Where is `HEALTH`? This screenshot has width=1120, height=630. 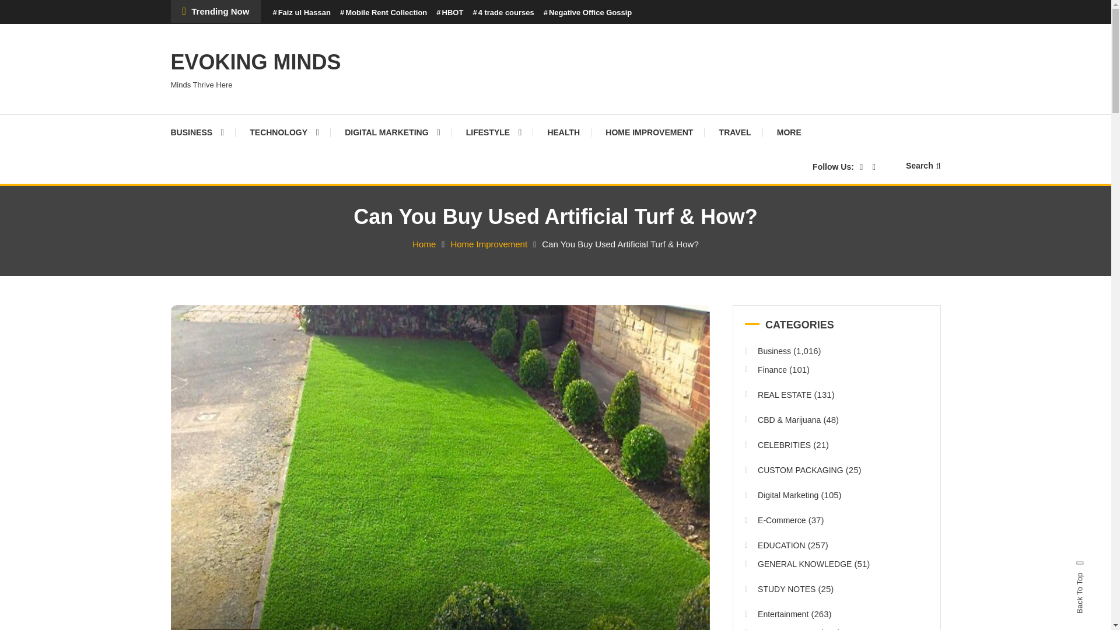
HEALTH is located at coordinates (563, 132).